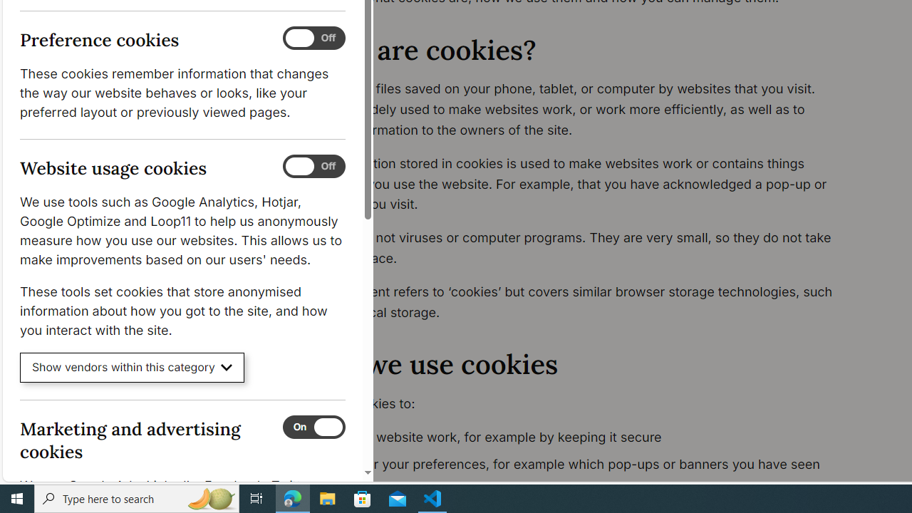  What do you see at coordinates (313, 38) in the screenshot?
I see `Preference cookies` at bounding box center [313, 38].